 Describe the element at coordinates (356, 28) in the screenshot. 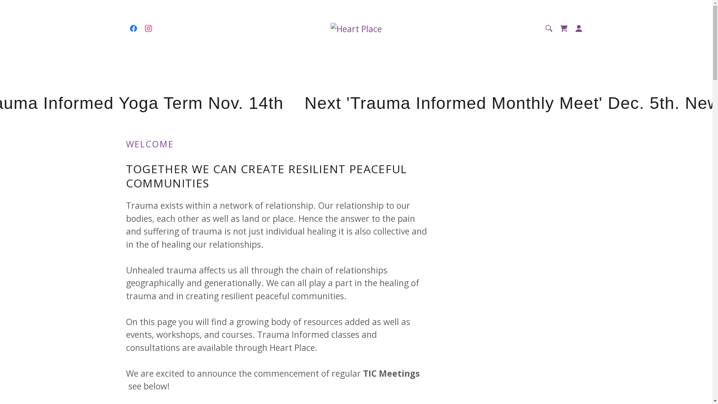

I see `Heart Place` at that location.